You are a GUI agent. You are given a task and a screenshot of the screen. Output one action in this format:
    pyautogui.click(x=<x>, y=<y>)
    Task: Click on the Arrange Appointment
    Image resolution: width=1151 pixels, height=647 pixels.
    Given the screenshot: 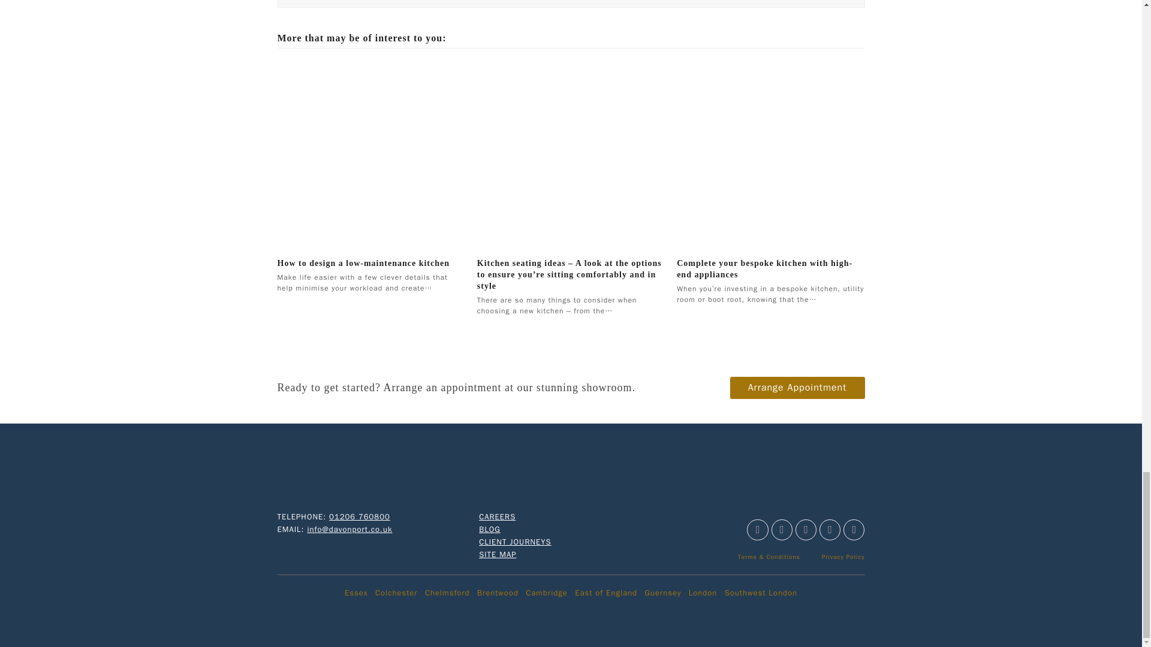 What is the action you would take?
    pyautogui.click(x=797, y=387)
    